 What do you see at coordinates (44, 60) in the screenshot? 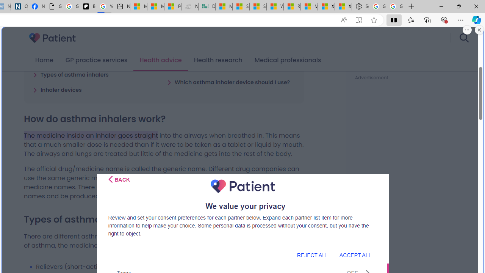
I see `Home` at bounding box center [44, 60].